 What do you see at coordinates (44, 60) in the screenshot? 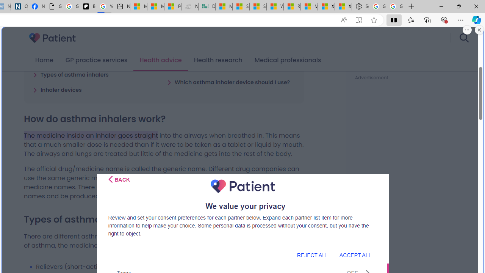
I see `Home` at bounding box center [44, 60].